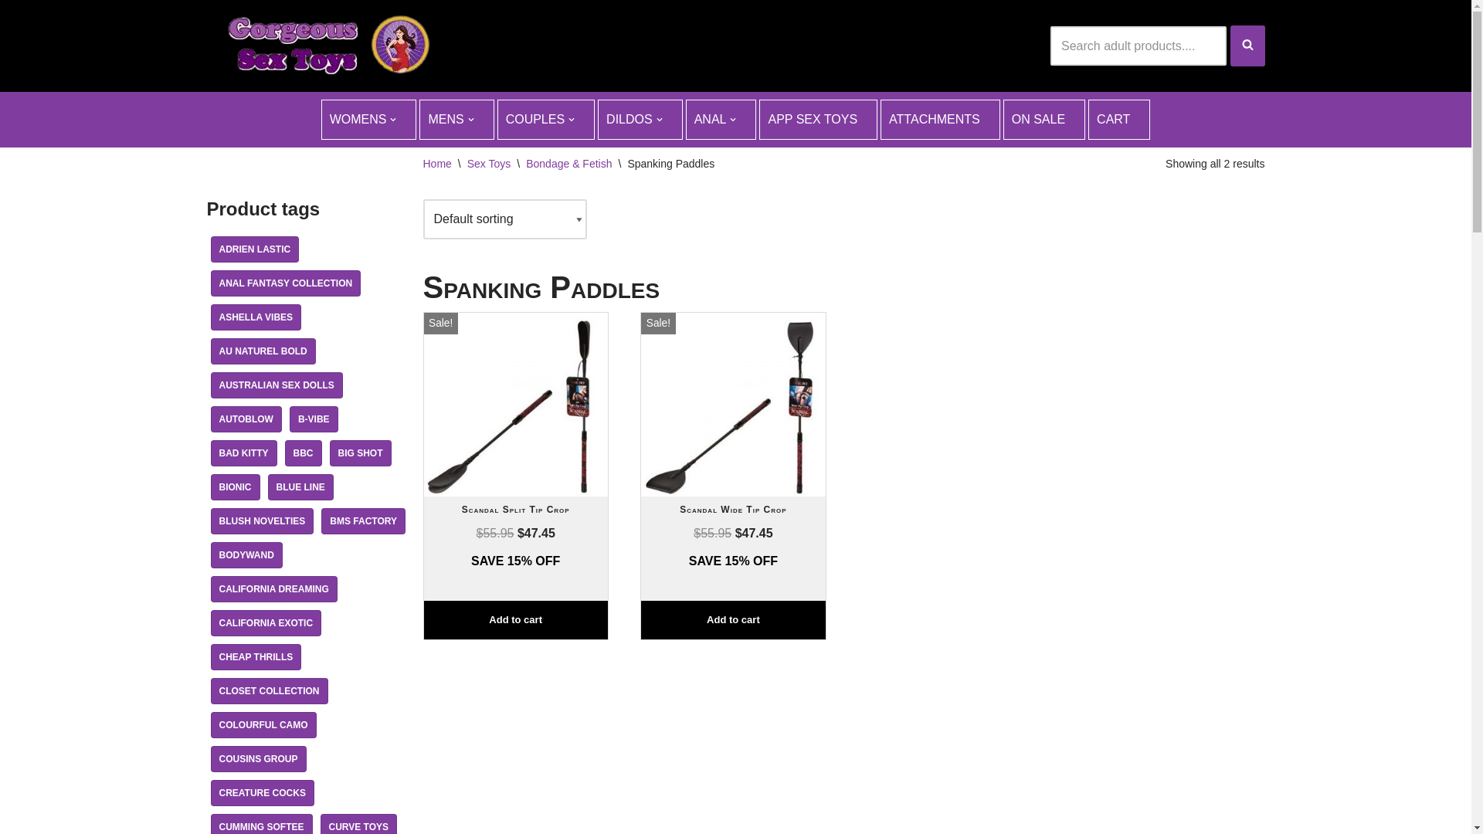  Describe the element at coordinates (263, 725) in the screenshot. I see `COLOURFUL CAMO` at that location.